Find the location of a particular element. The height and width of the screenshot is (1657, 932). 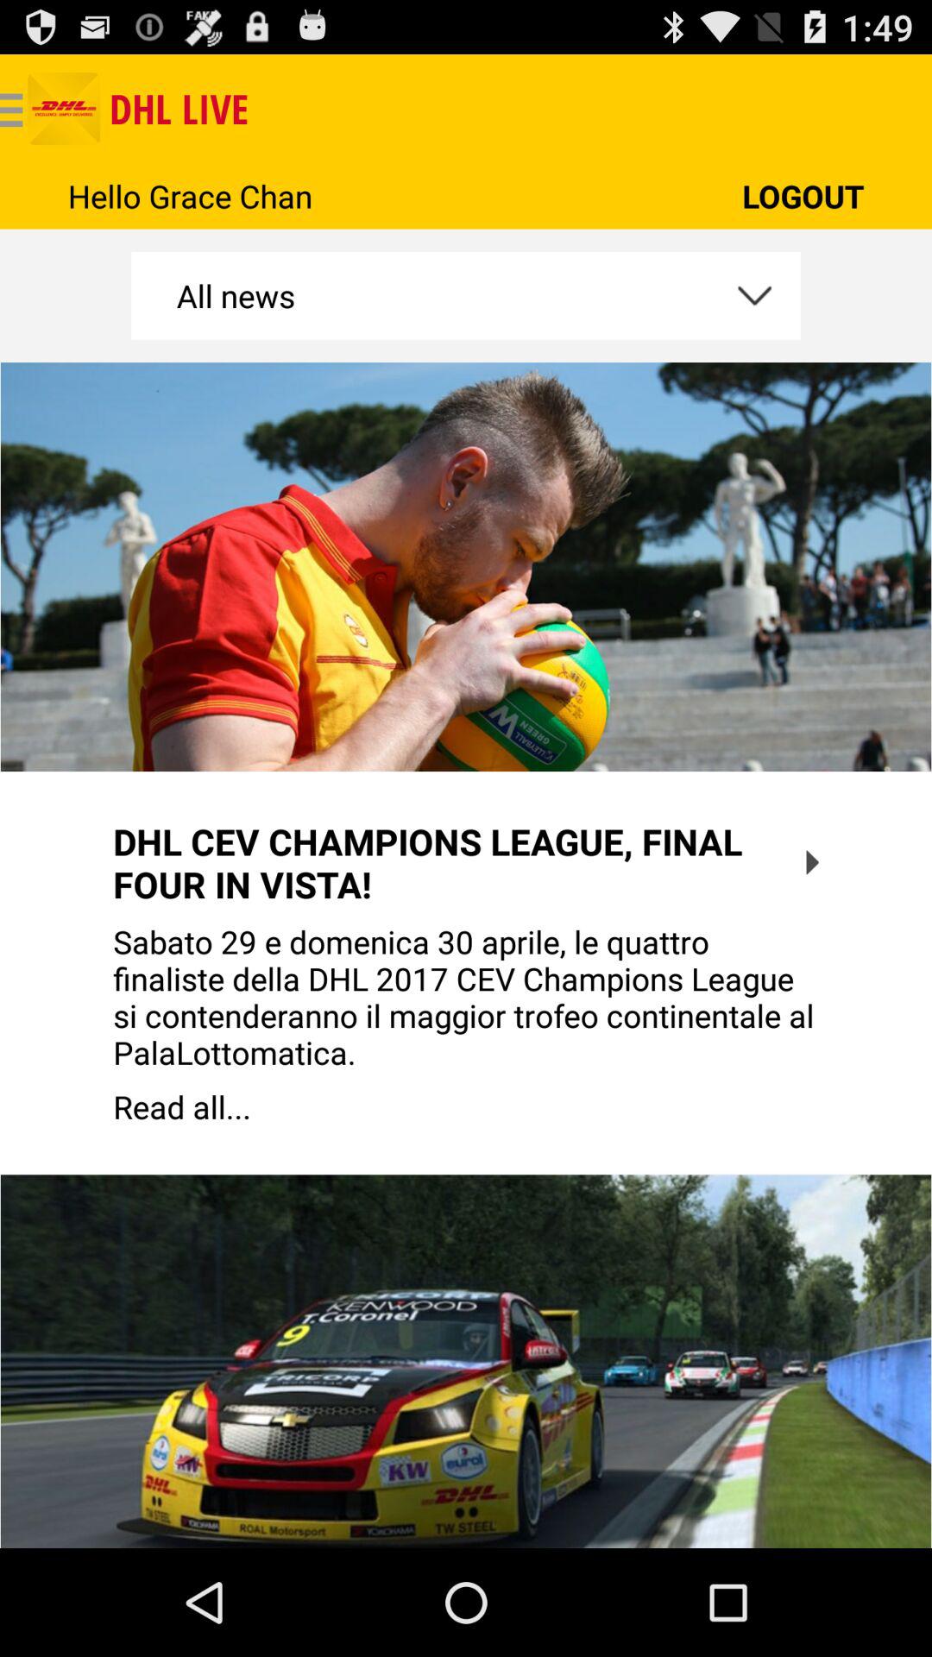

turn on the icon next to the hello grace chan app is located at coordinates (803, 195).